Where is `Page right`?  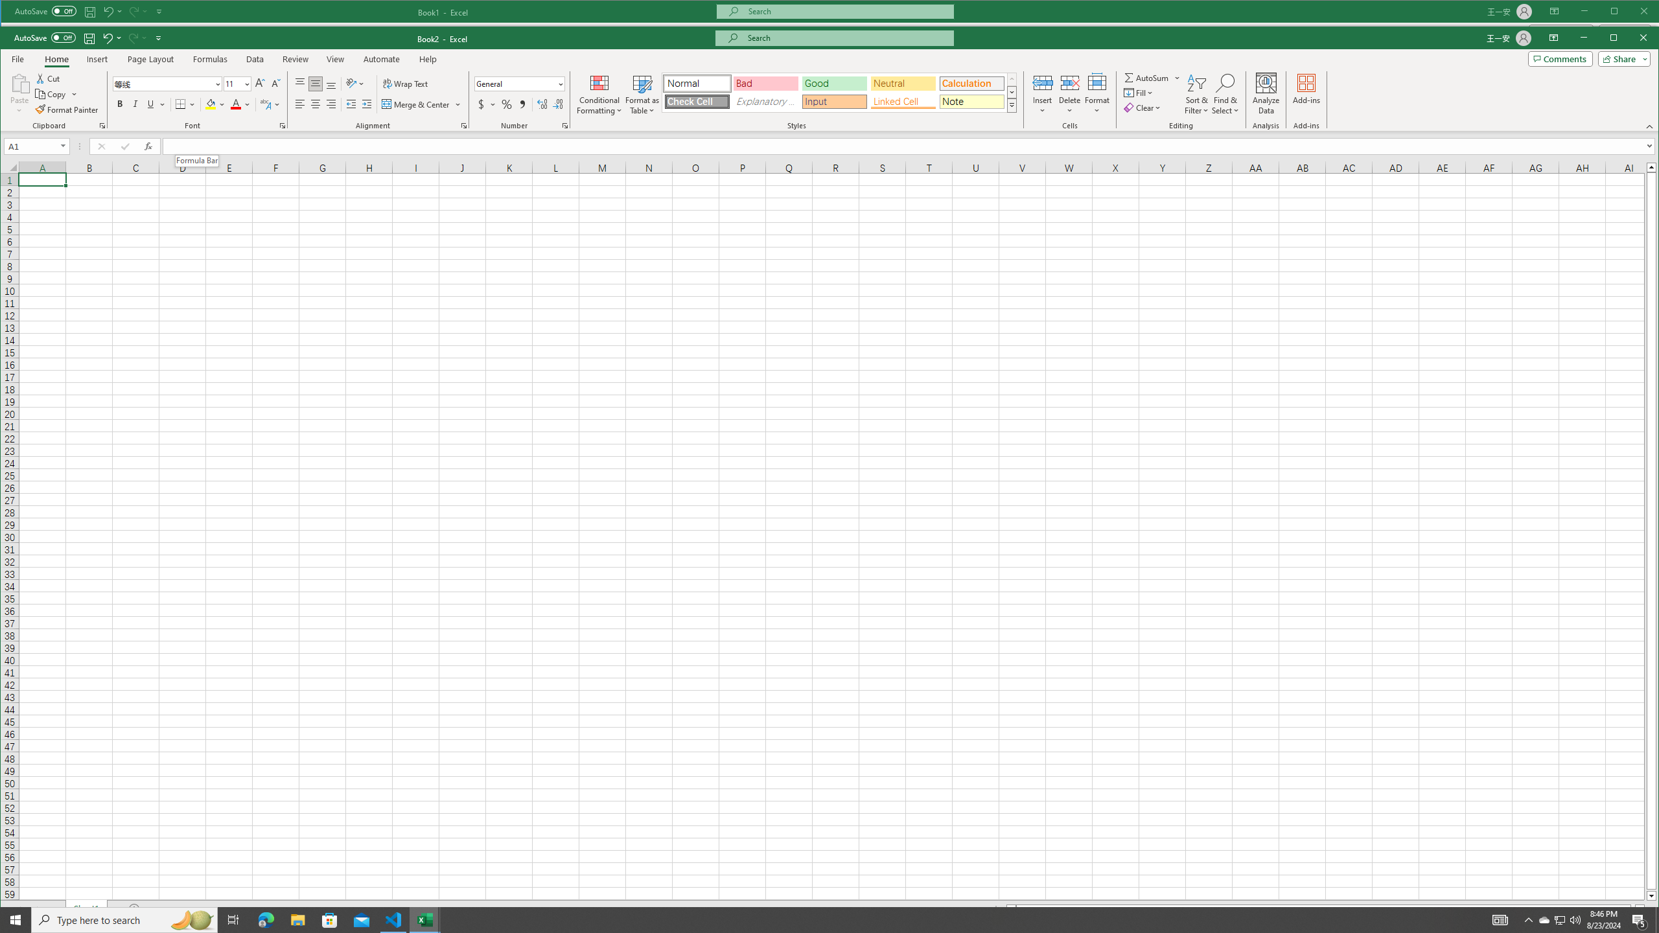 Page right is located at coordinates (1633, 910).